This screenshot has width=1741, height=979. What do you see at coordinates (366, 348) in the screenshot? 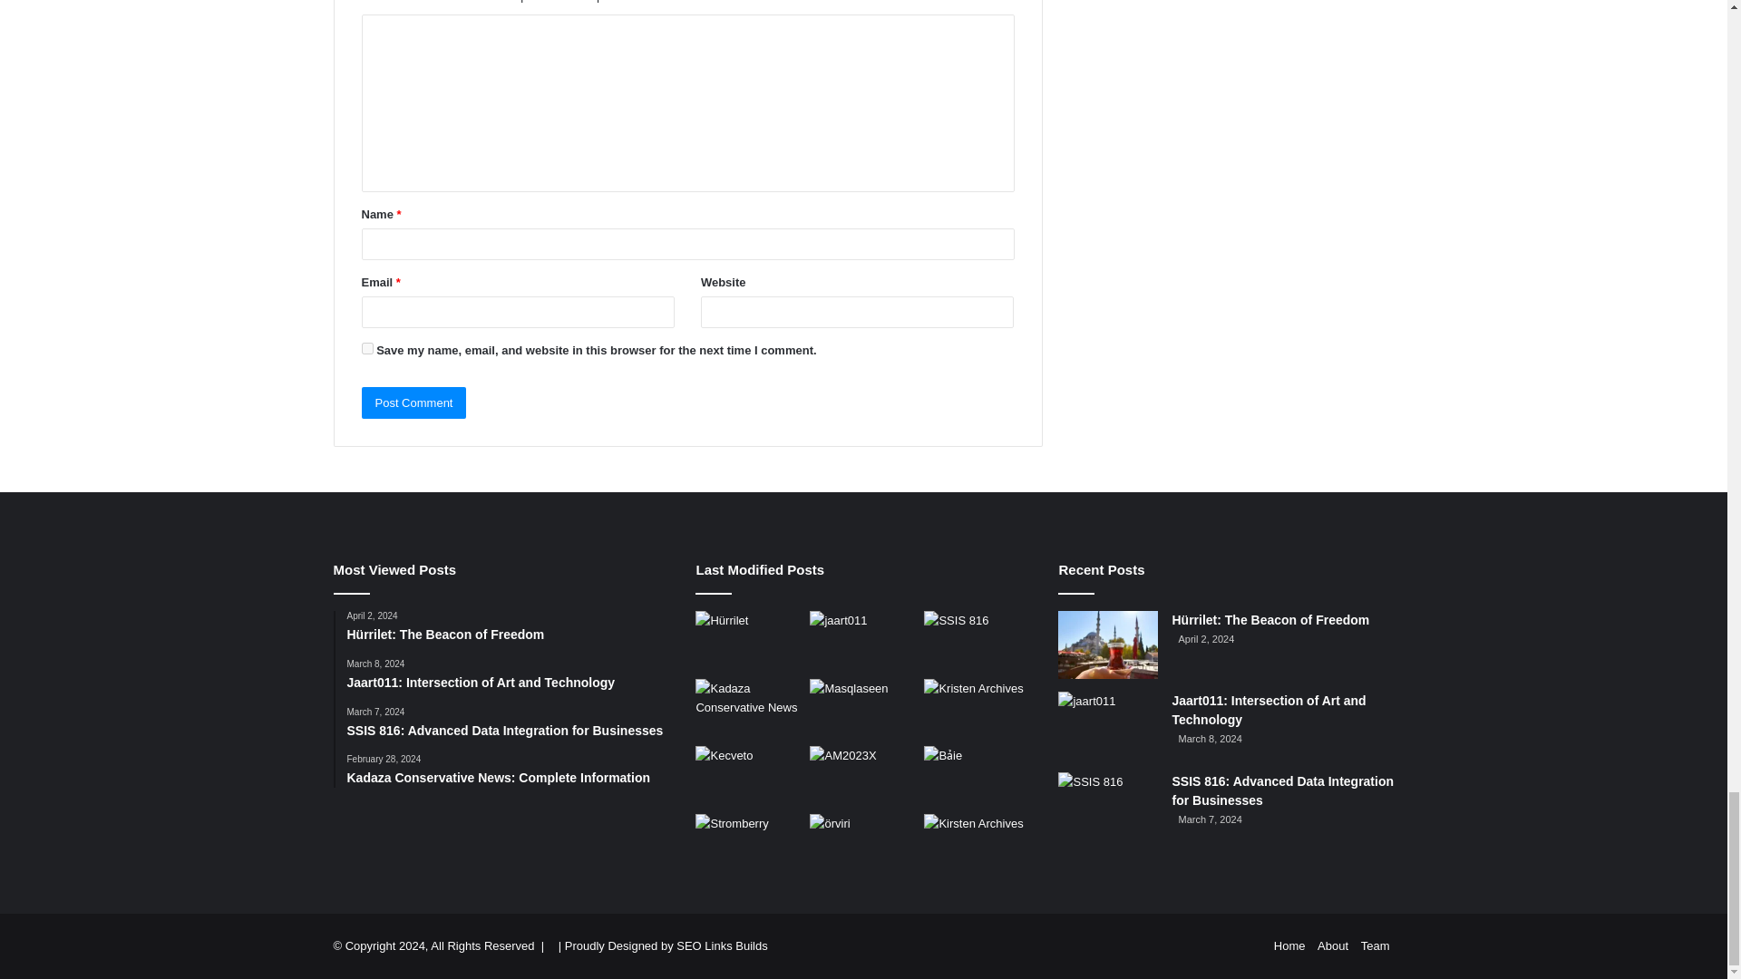
I see `yes` at bounding box center [366, 348].